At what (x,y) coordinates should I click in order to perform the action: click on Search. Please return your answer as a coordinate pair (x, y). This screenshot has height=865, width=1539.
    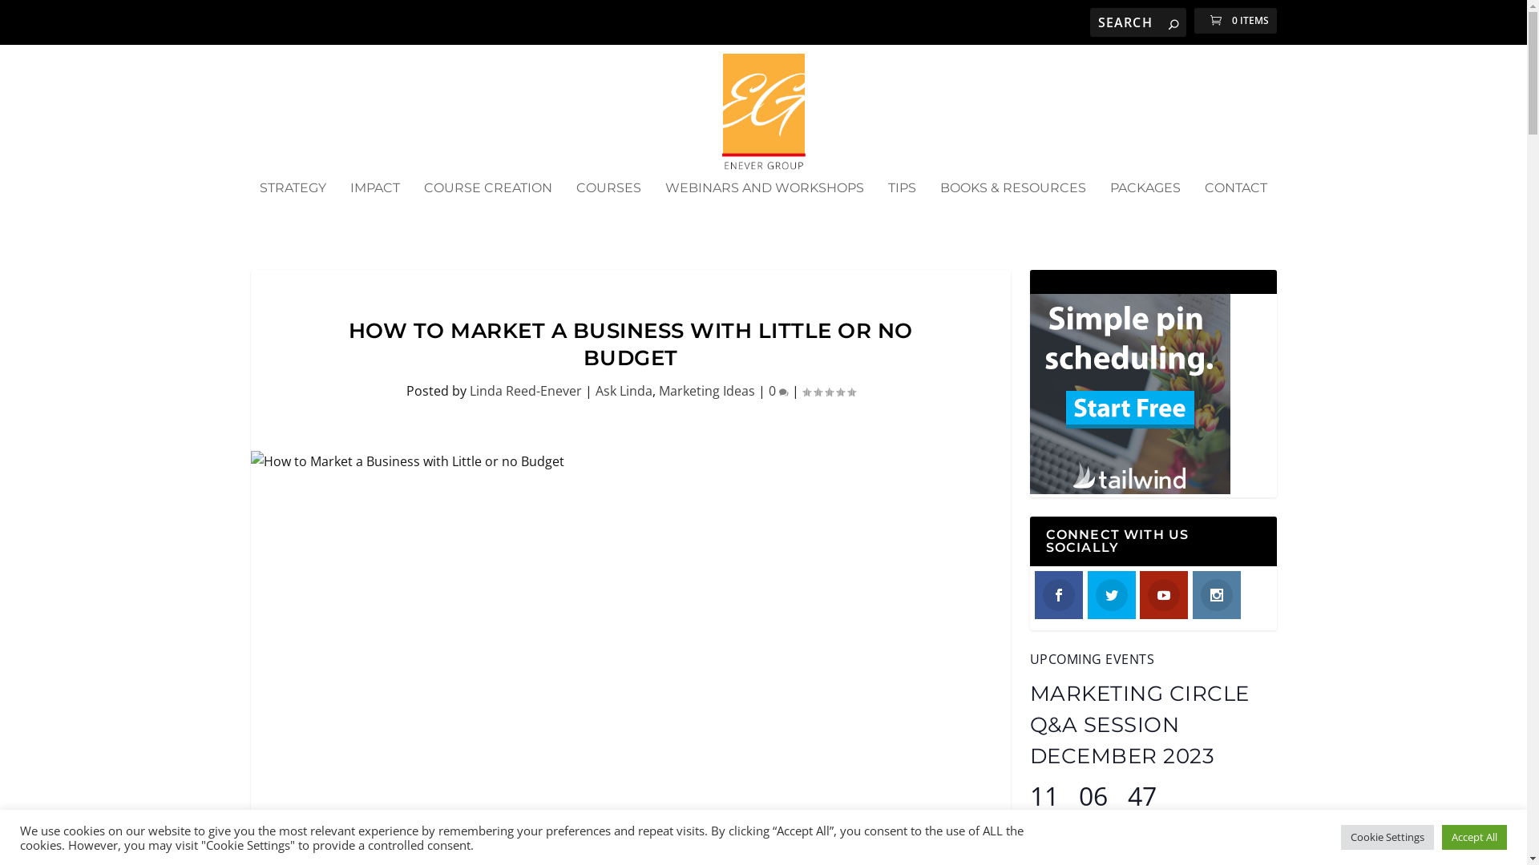
    Looking at the image, I should click on (38, 21).